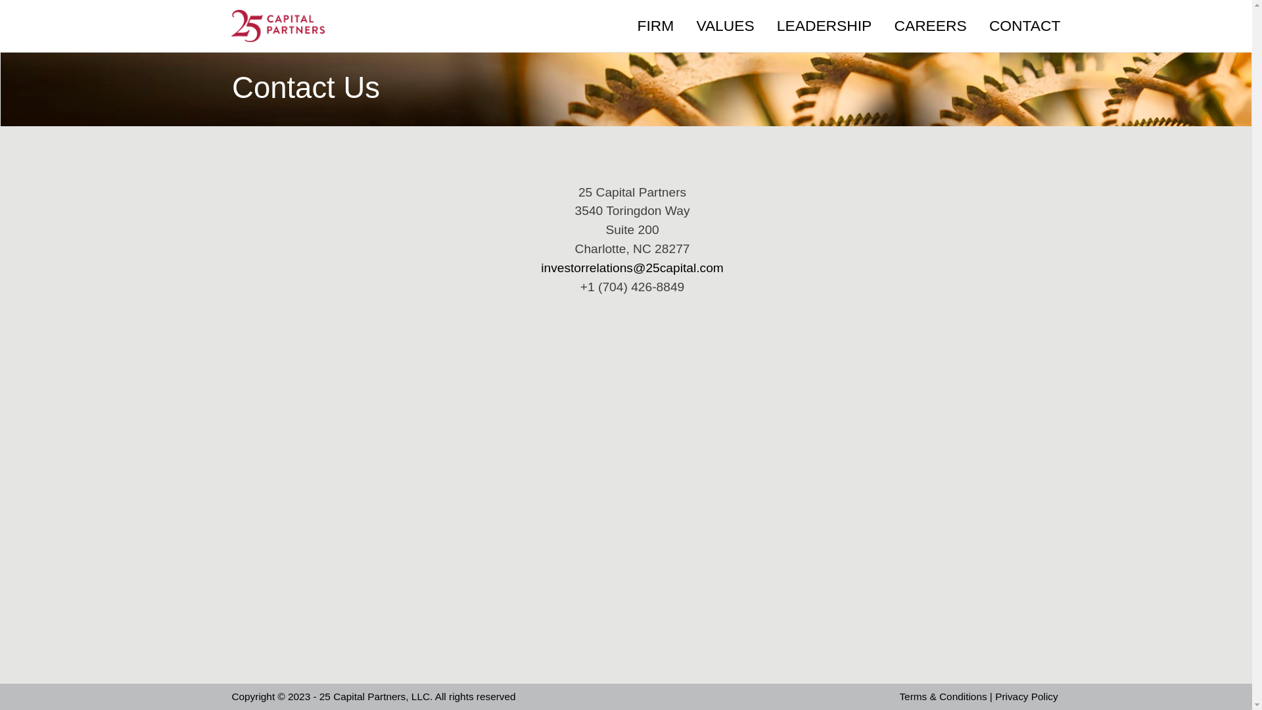 The width and height of the screenshot is (1262, 710). I want to click on Privacy Policy, so click(1027, 697).